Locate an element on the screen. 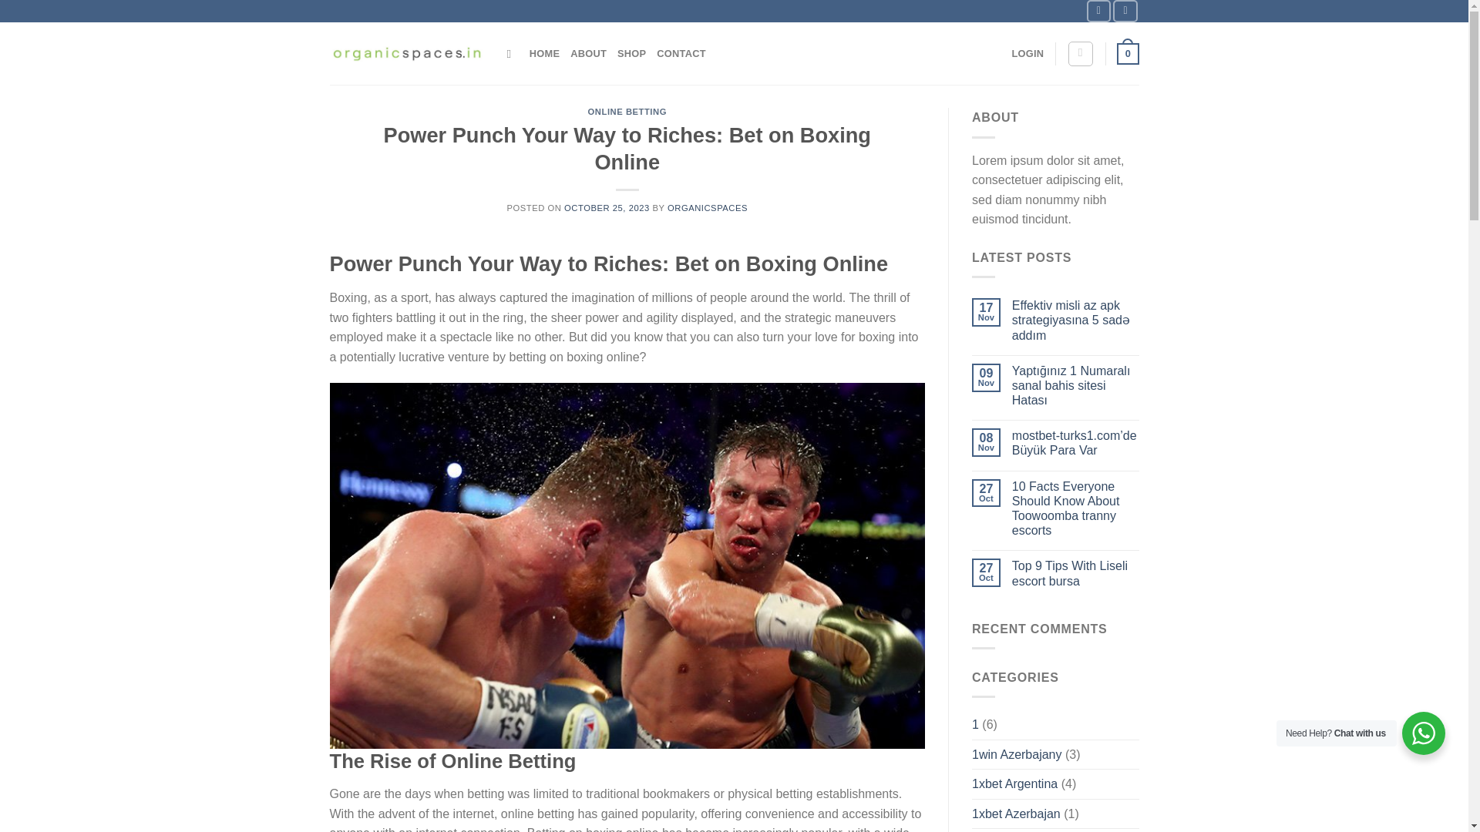 This screenshot has height=832, width=1480. SHOP is located at coordinates (631, 53).